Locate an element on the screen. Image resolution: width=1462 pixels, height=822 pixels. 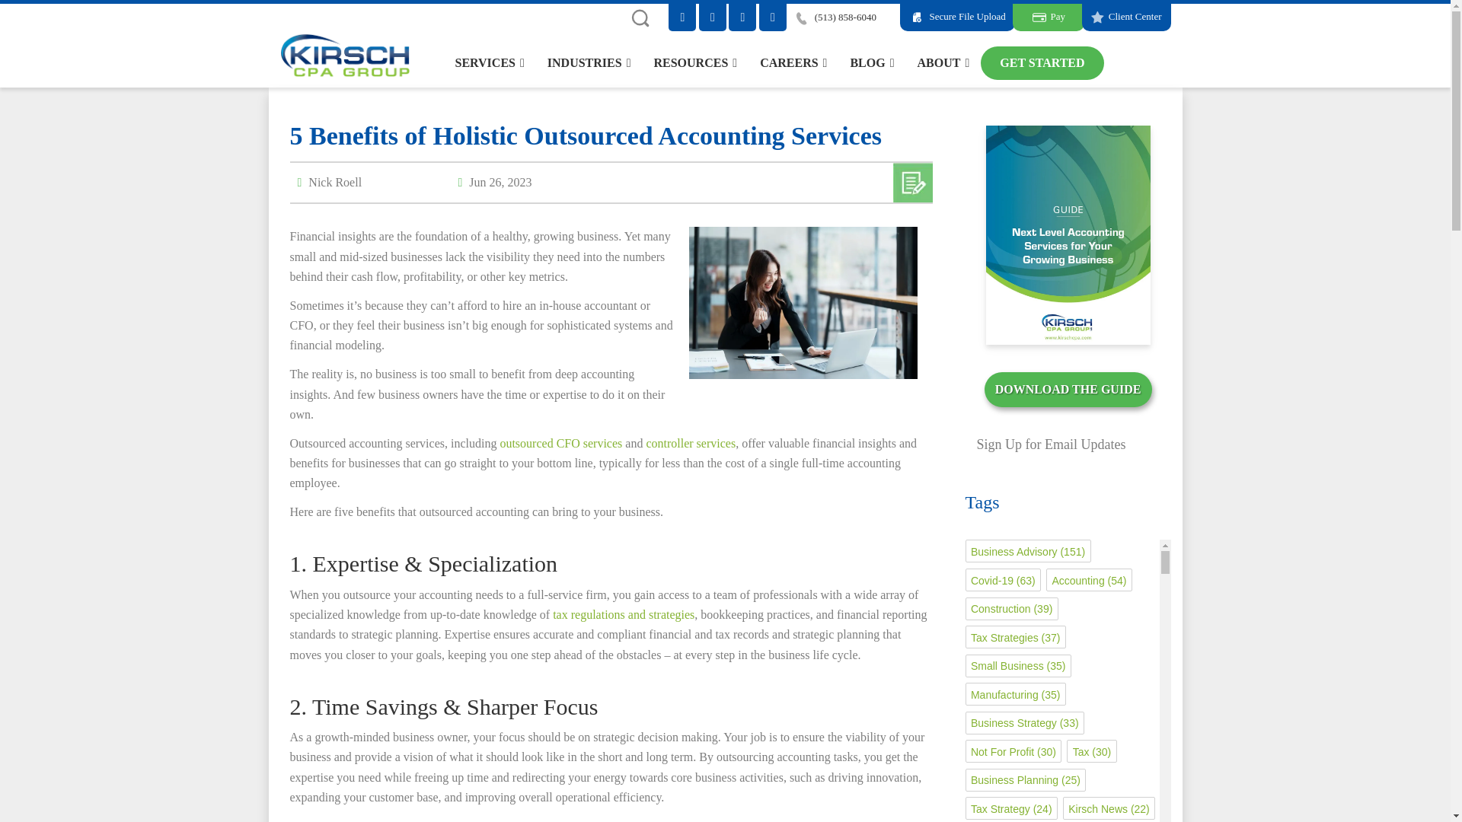
Twitter is located at coordinates (742, 18).